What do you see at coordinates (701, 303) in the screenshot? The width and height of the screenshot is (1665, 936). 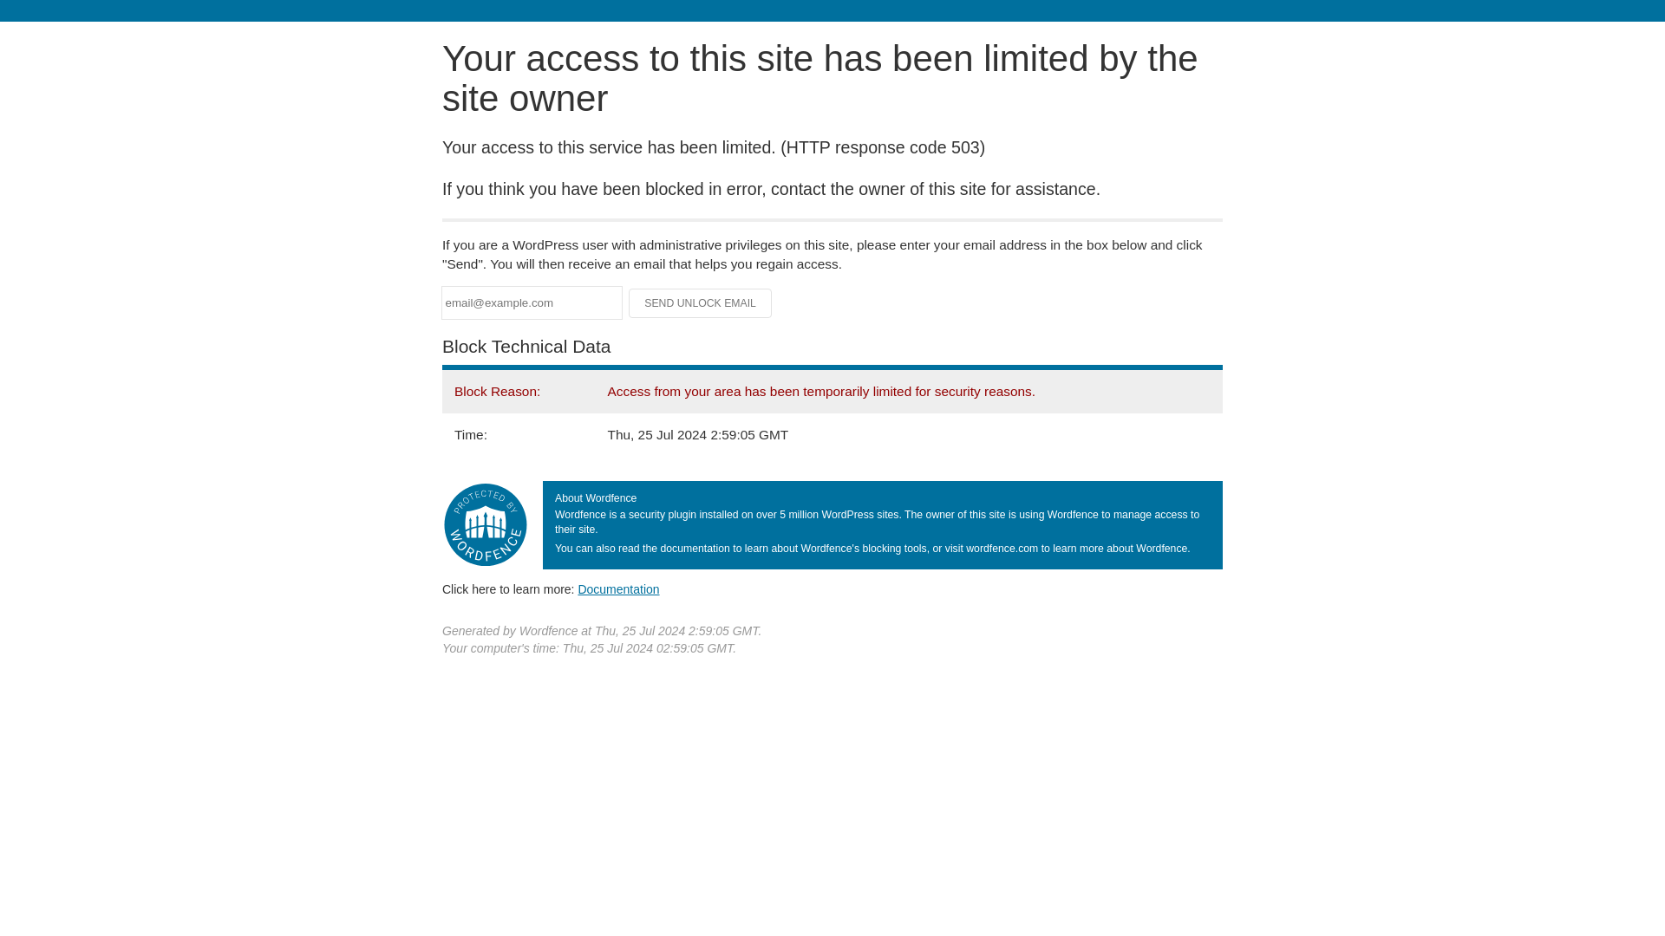 I see `Send Unlock Email` at bounding box center [701, 303].